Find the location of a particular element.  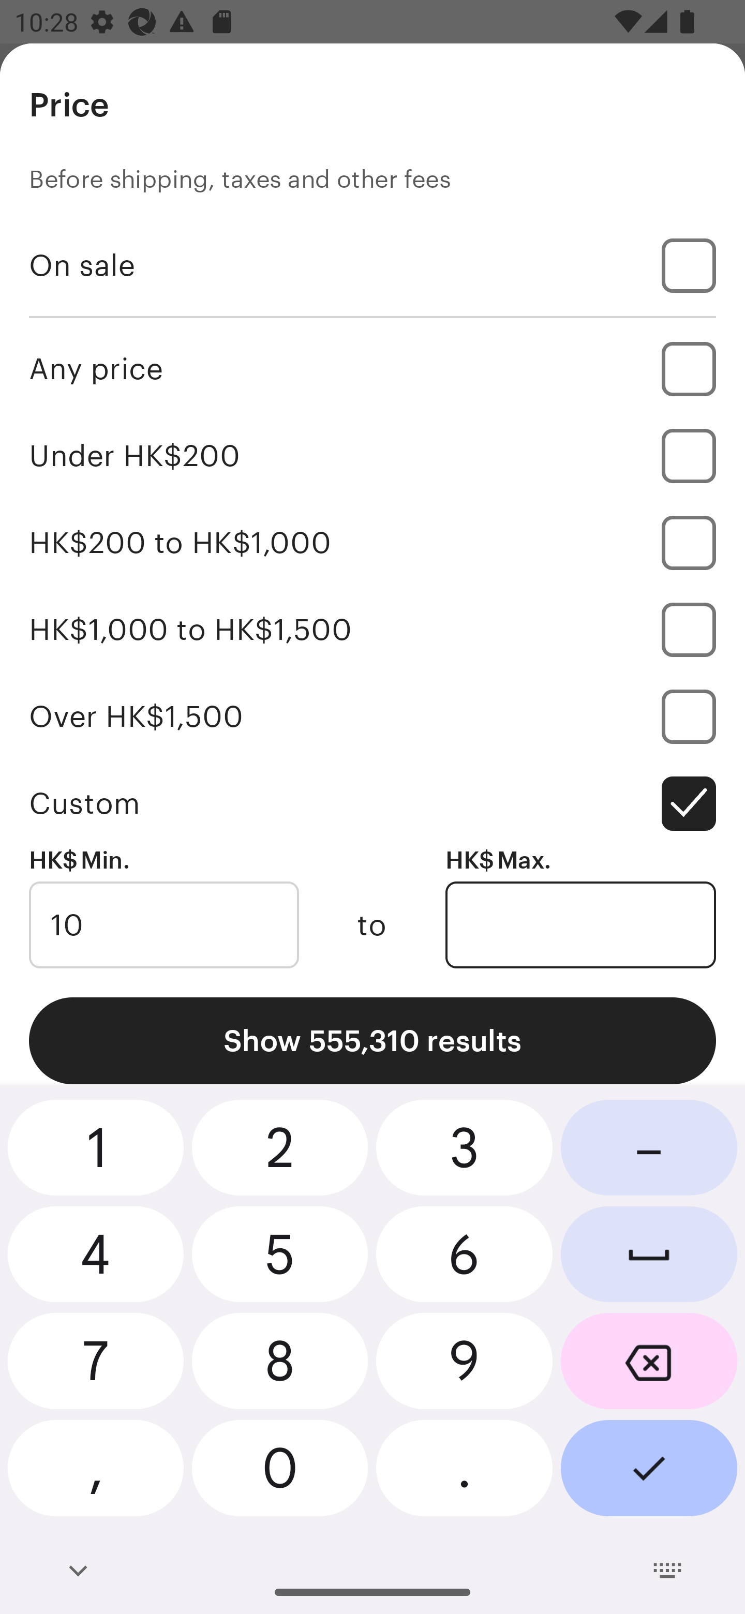

Any price is located at coordinates (373, 368).